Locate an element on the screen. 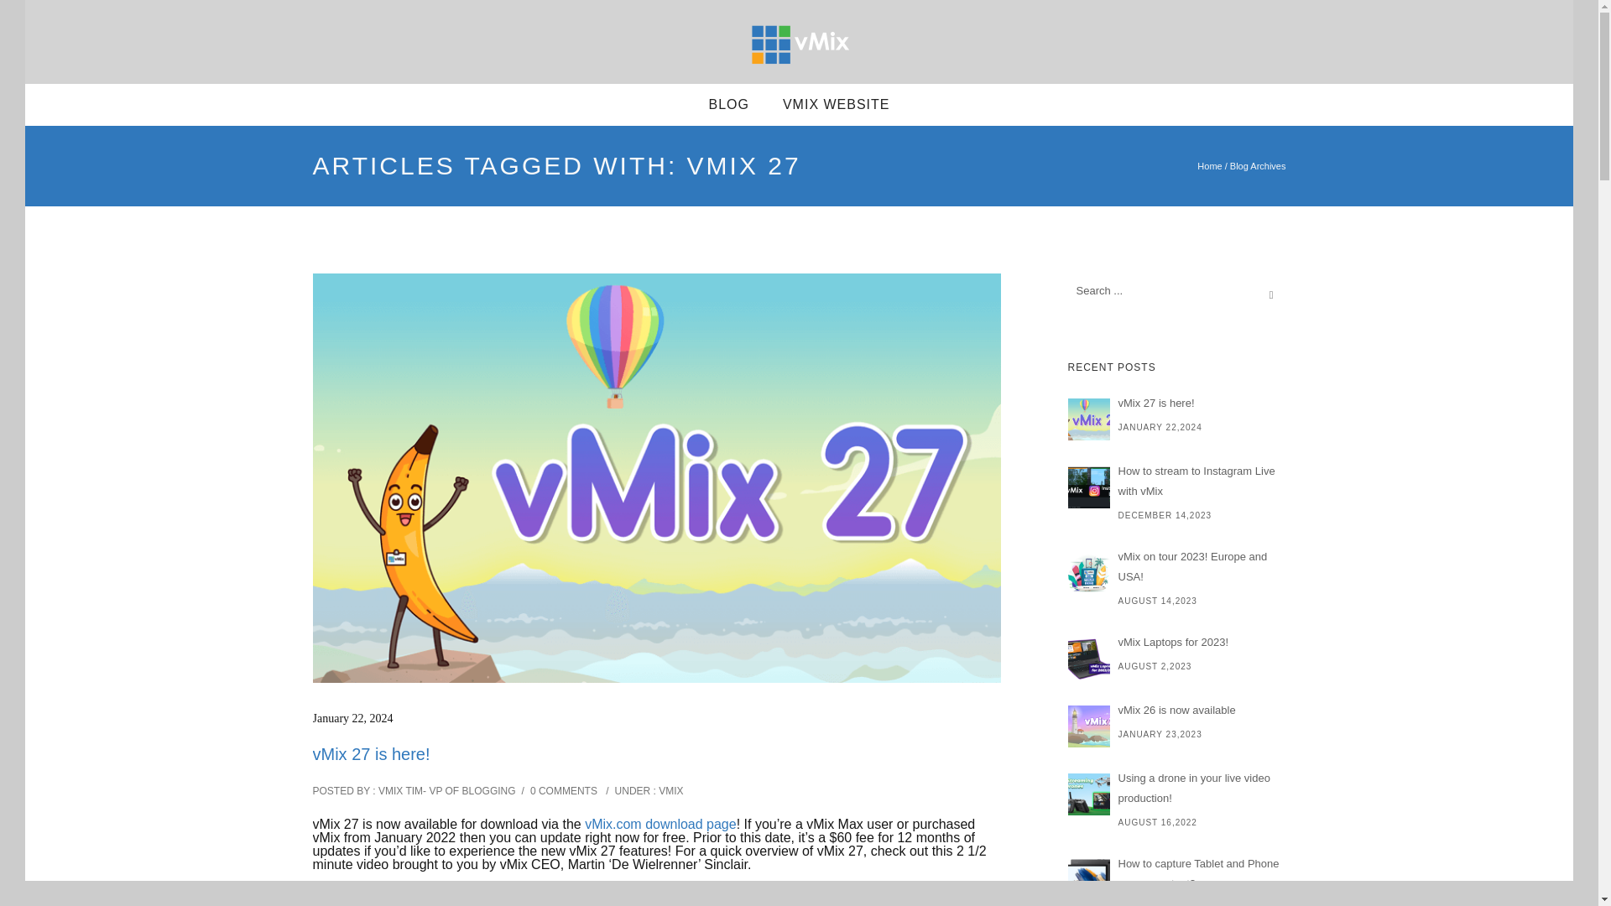 This screenshot has width=1611, height=906. vMix.com download page is located at coordinates (660, 824).